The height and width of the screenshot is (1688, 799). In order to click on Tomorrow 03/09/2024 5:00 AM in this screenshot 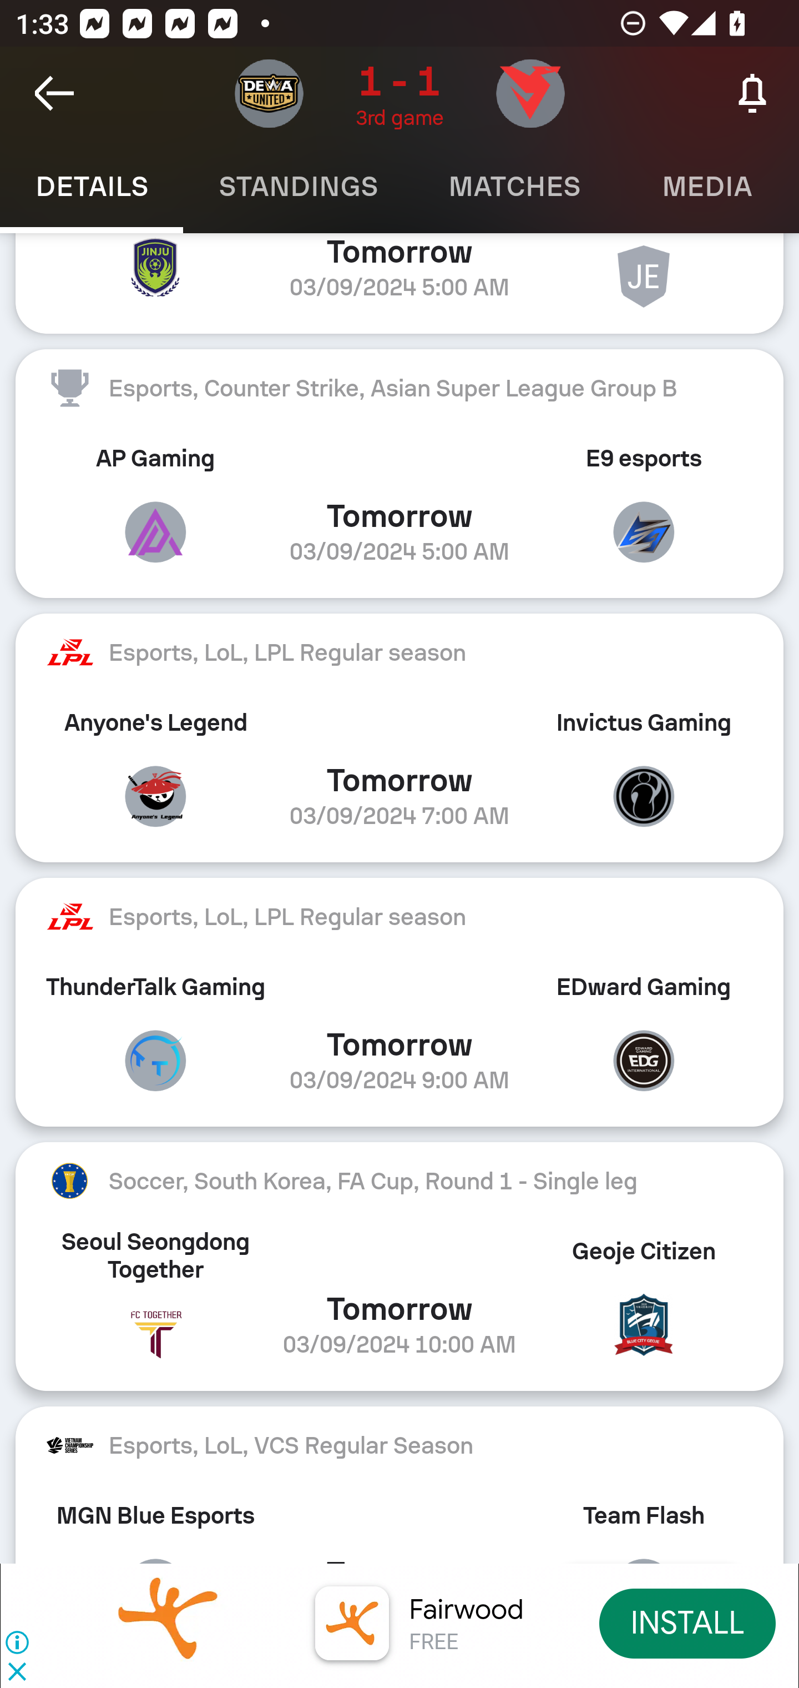, I will do `click(399, 283)`.